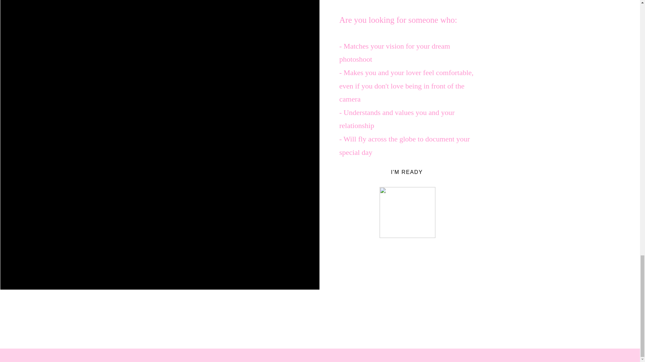 The height and width of the screenshot is (362, 645). Describe the element at coordinates (407, 172) in the screenshot. I see `I'M READY` at that location.